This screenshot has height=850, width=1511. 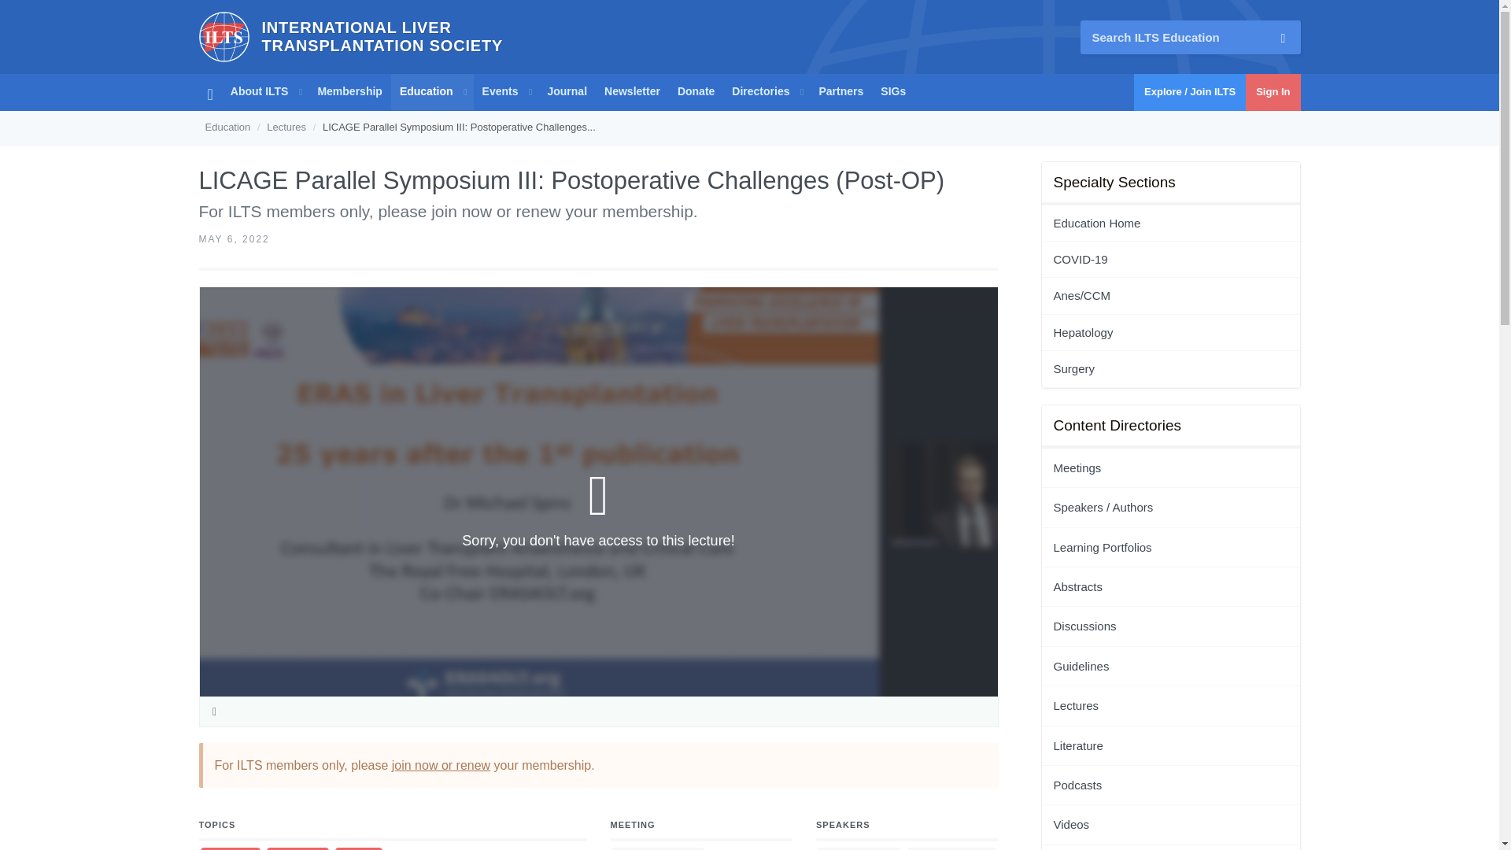 I want to click on Donate, so click(x=696, y=91).